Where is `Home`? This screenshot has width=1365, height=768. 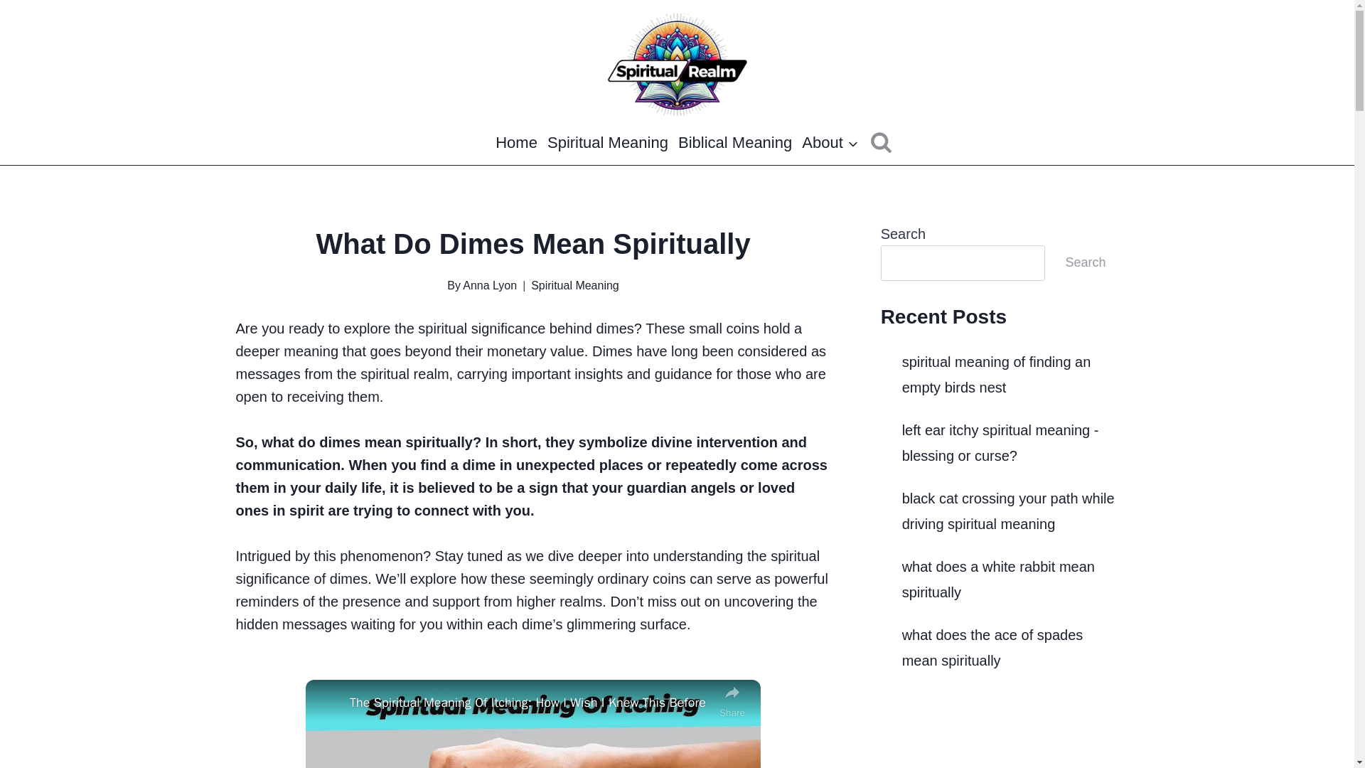 Home is located at coordinates (516, 142).